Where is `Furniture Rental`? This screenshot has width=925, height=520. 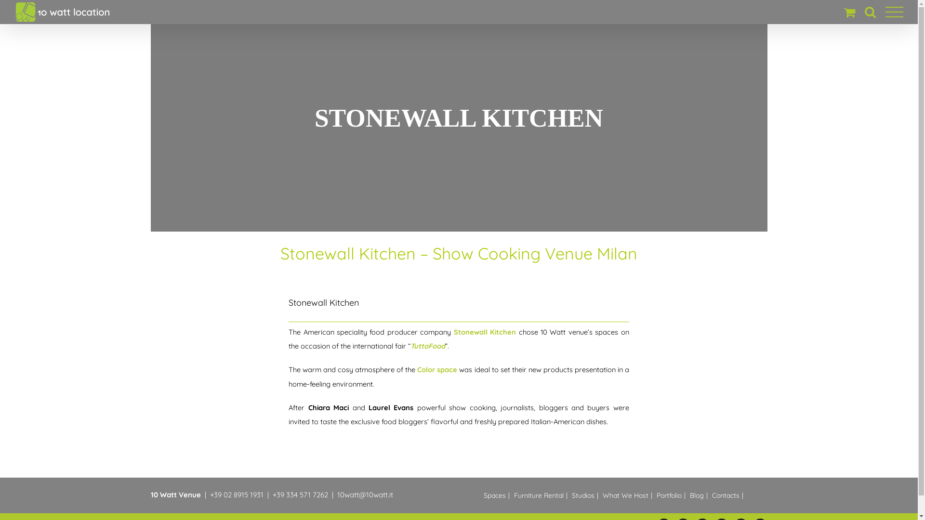
Furniture Rental is located at coordinates (542, 495).